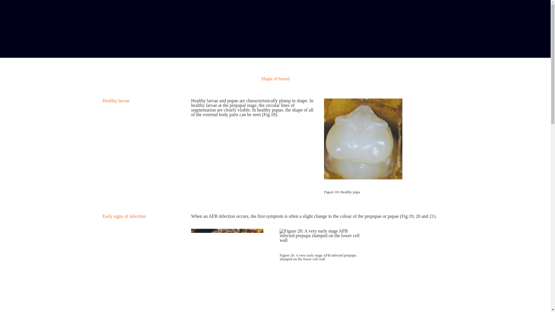 This screenshot has width=555, height=312. I want to click on 20-Figure-AFB-infected-prepua, so click(319, 236).